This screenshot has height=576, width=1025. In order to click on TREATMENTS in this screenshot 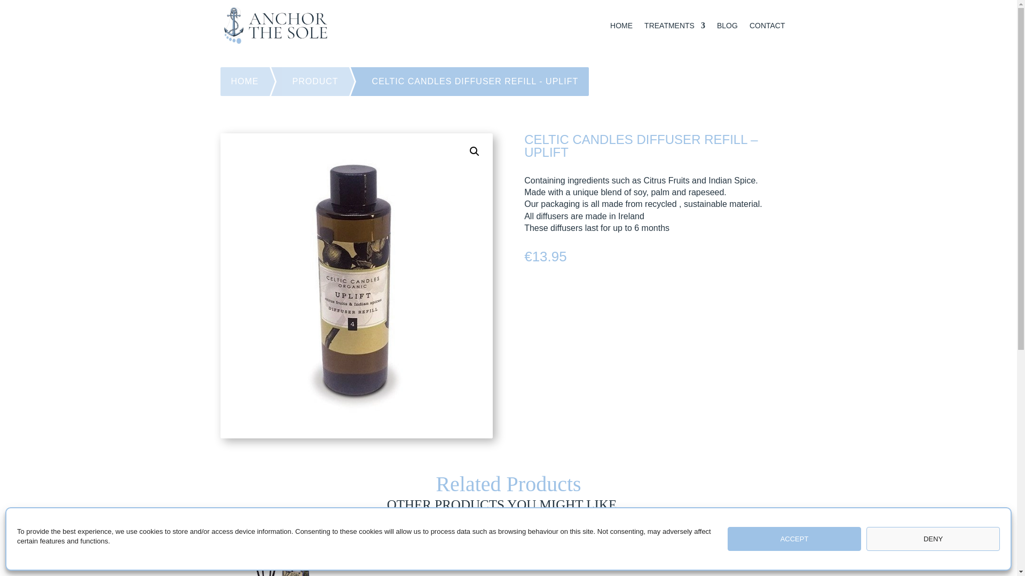, I will do `click(675, 26)`.